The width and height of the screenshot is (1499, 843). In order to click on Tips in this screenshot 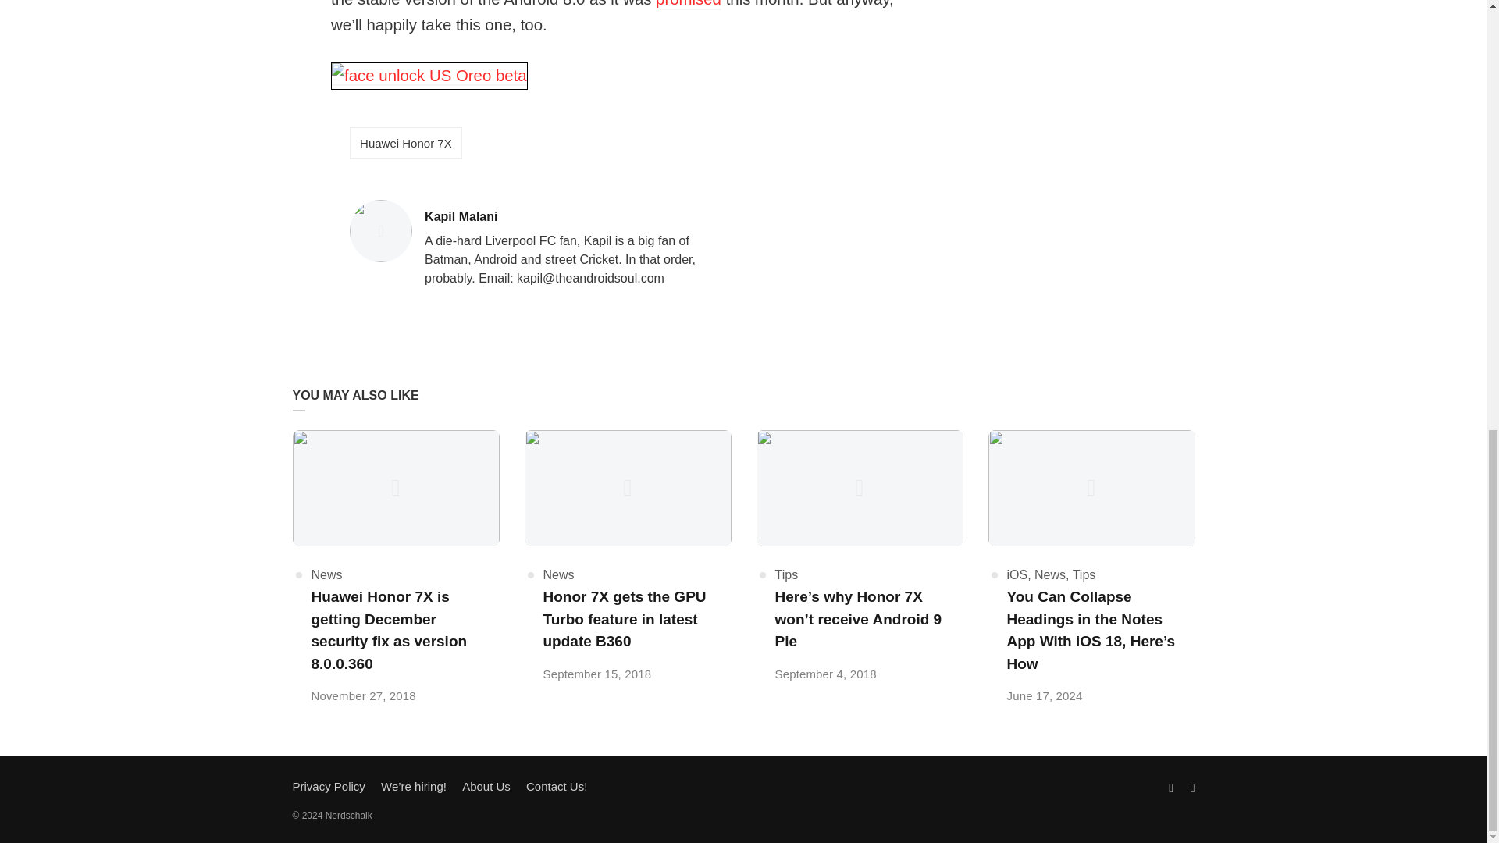, I will do `click(486, 787)`.